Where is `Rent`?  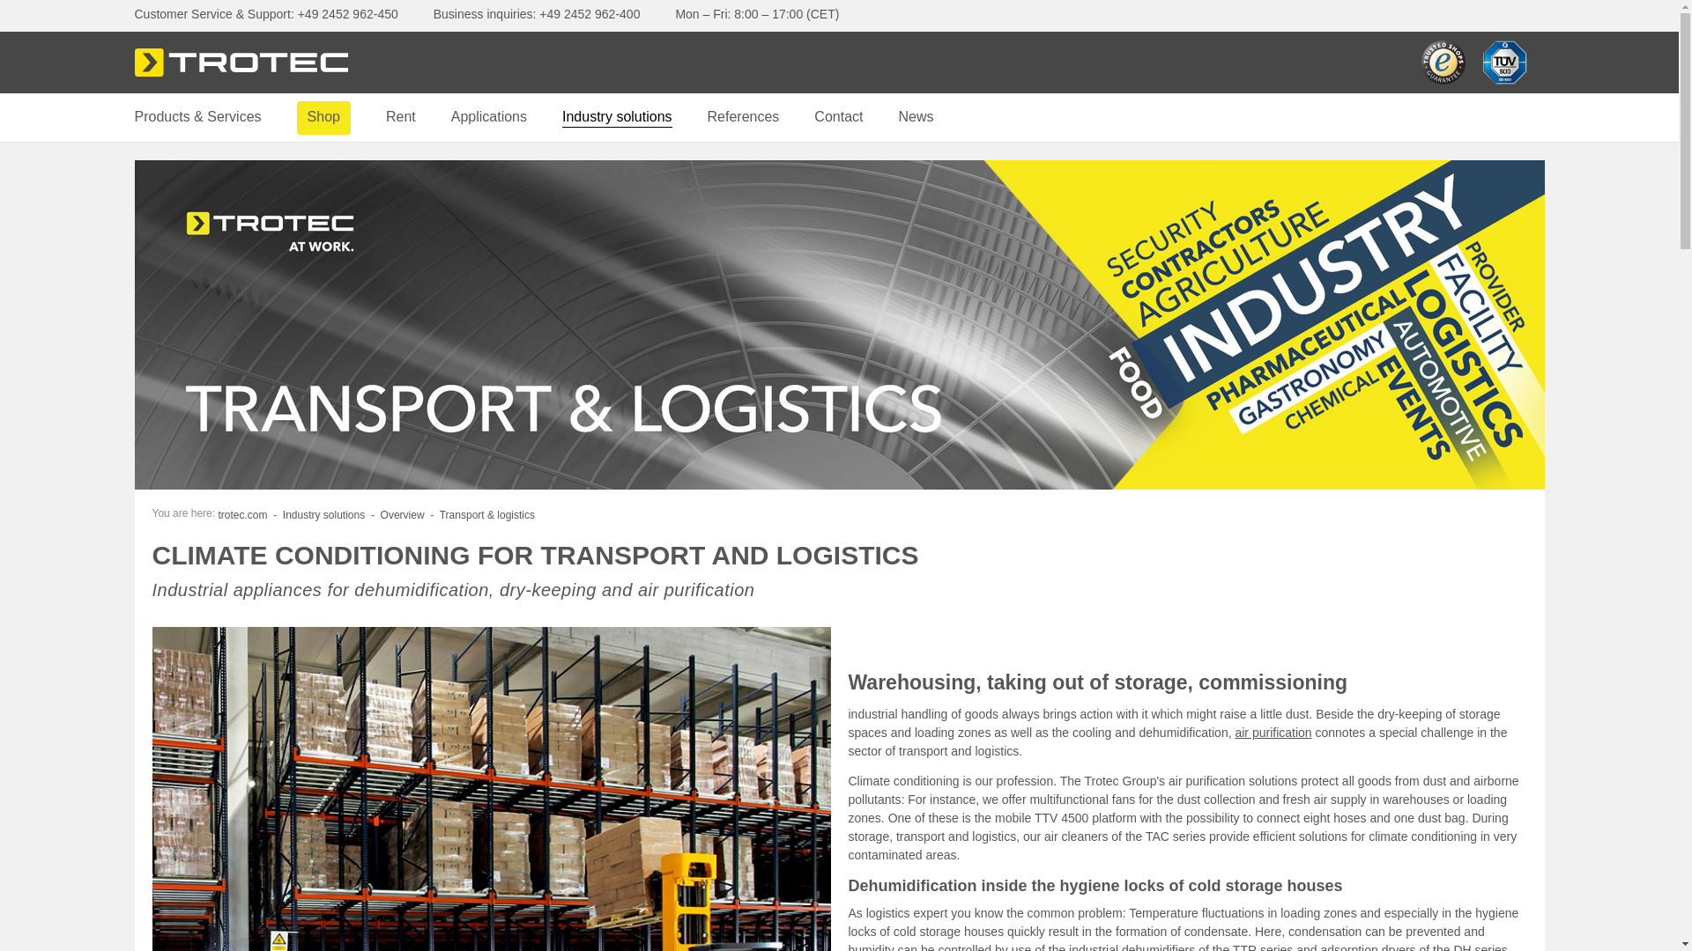
Rent is located at coordinates (400, 117).